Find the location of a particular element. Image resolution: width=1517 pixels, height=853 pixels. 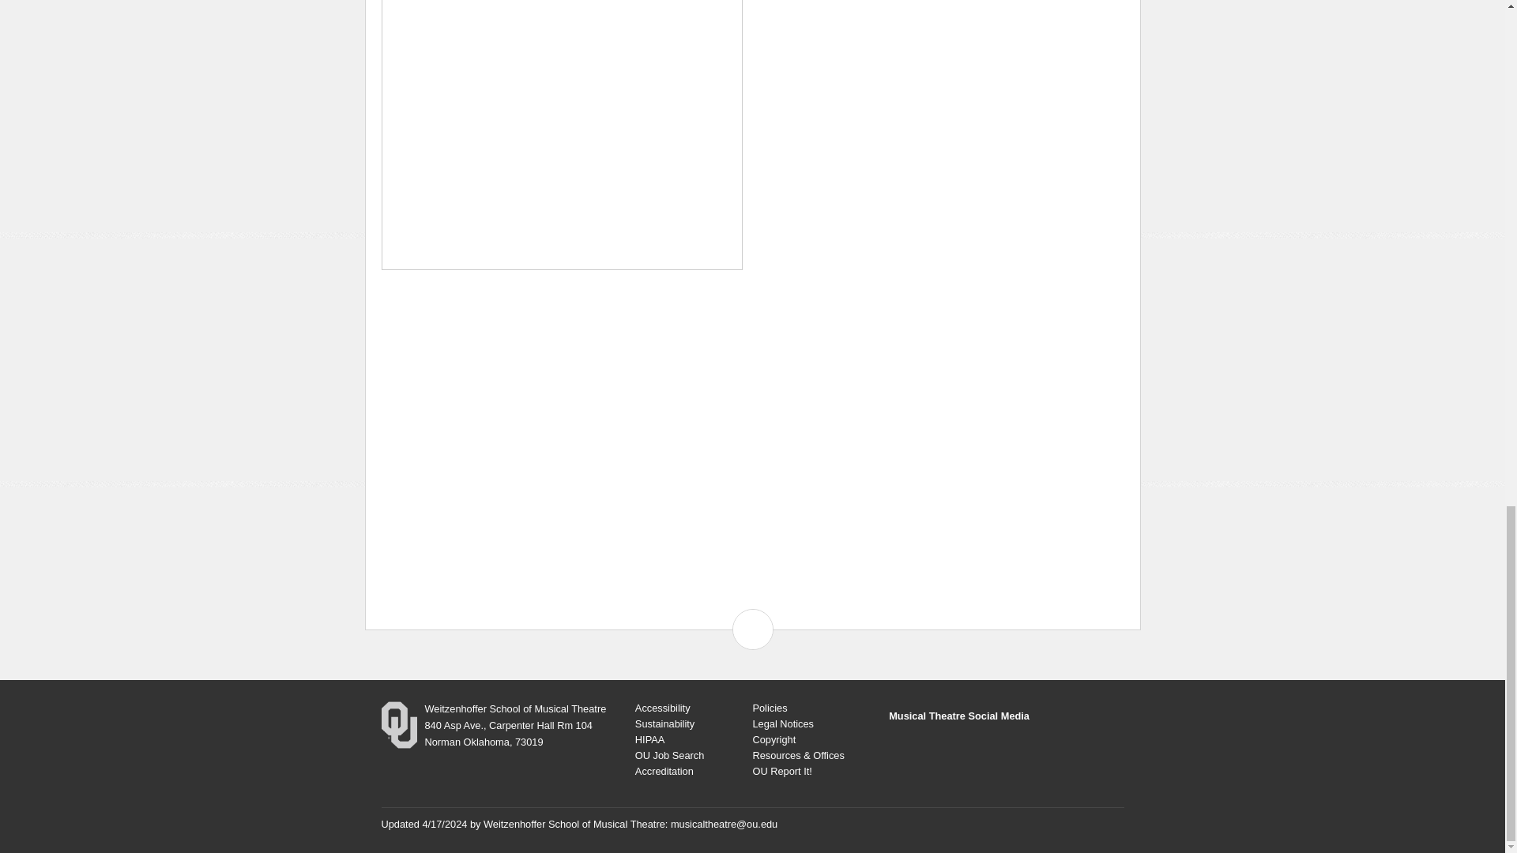

Weitzenhoffer School of Musical Theatre is located at coordinates (574, 823).